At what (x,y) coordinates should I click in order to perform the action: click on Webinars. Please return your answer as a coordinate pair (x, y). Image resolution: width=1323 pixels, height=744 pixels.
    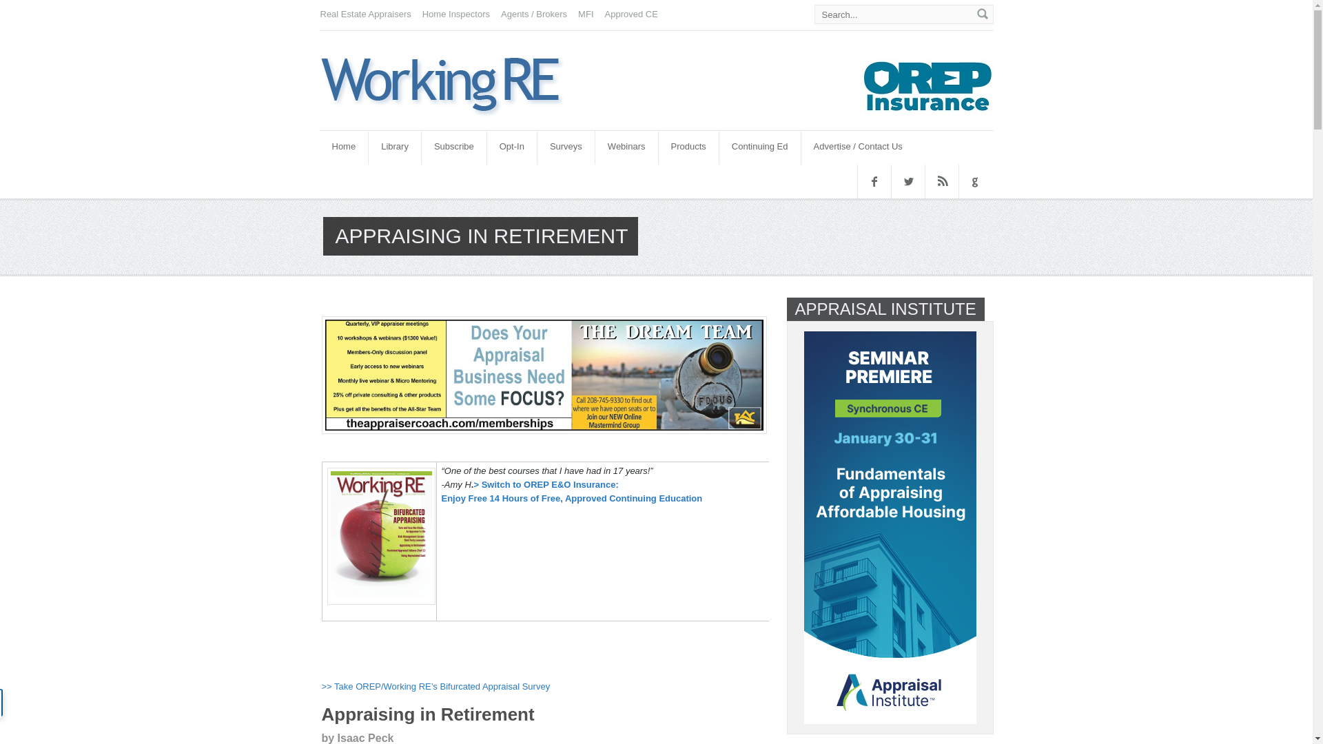
    Looking at the image, I should click on (626, 147).